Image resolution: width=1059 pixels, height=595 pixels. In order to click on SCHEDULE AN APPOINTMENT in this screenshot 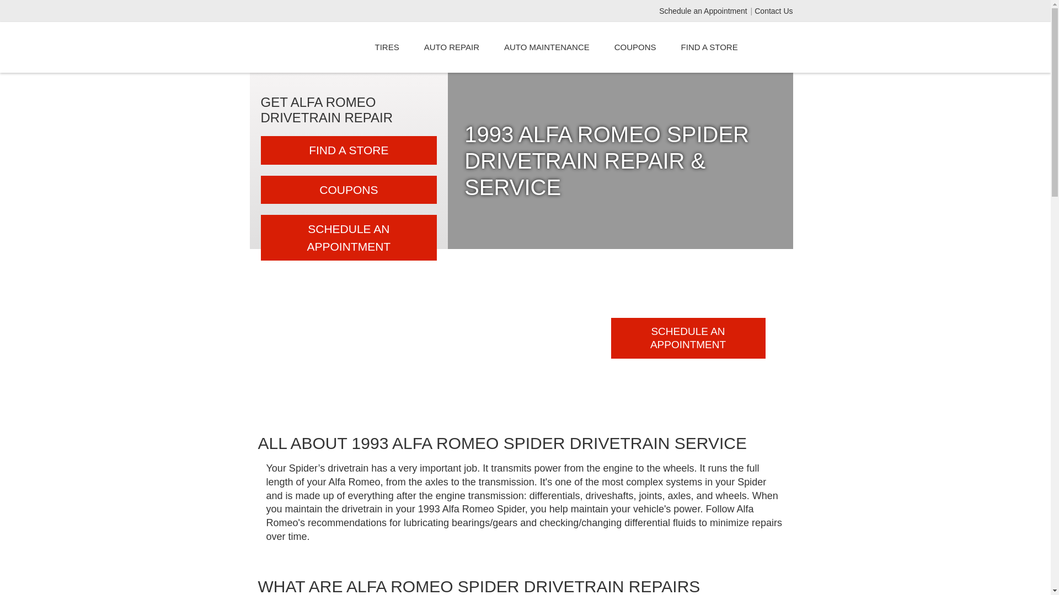, I will do `click(349, 237)`.